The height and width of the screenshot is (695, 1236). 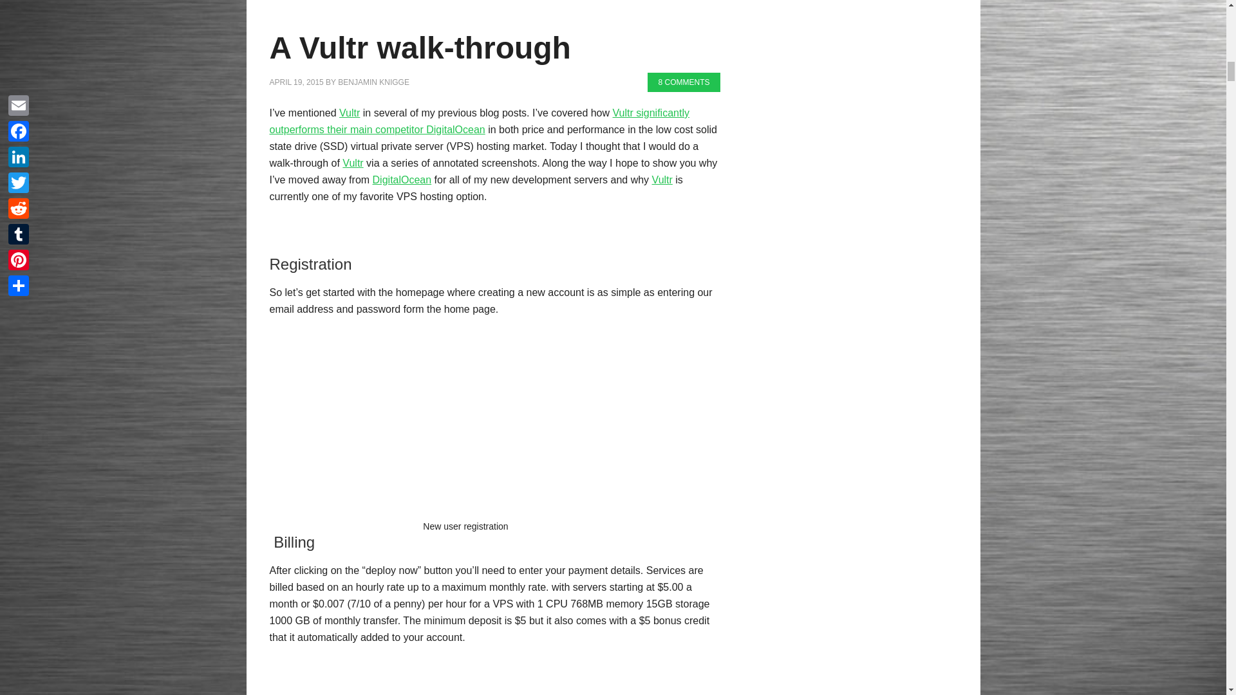 I want to click on VULTR new user registration, so click(x=462, y=424).